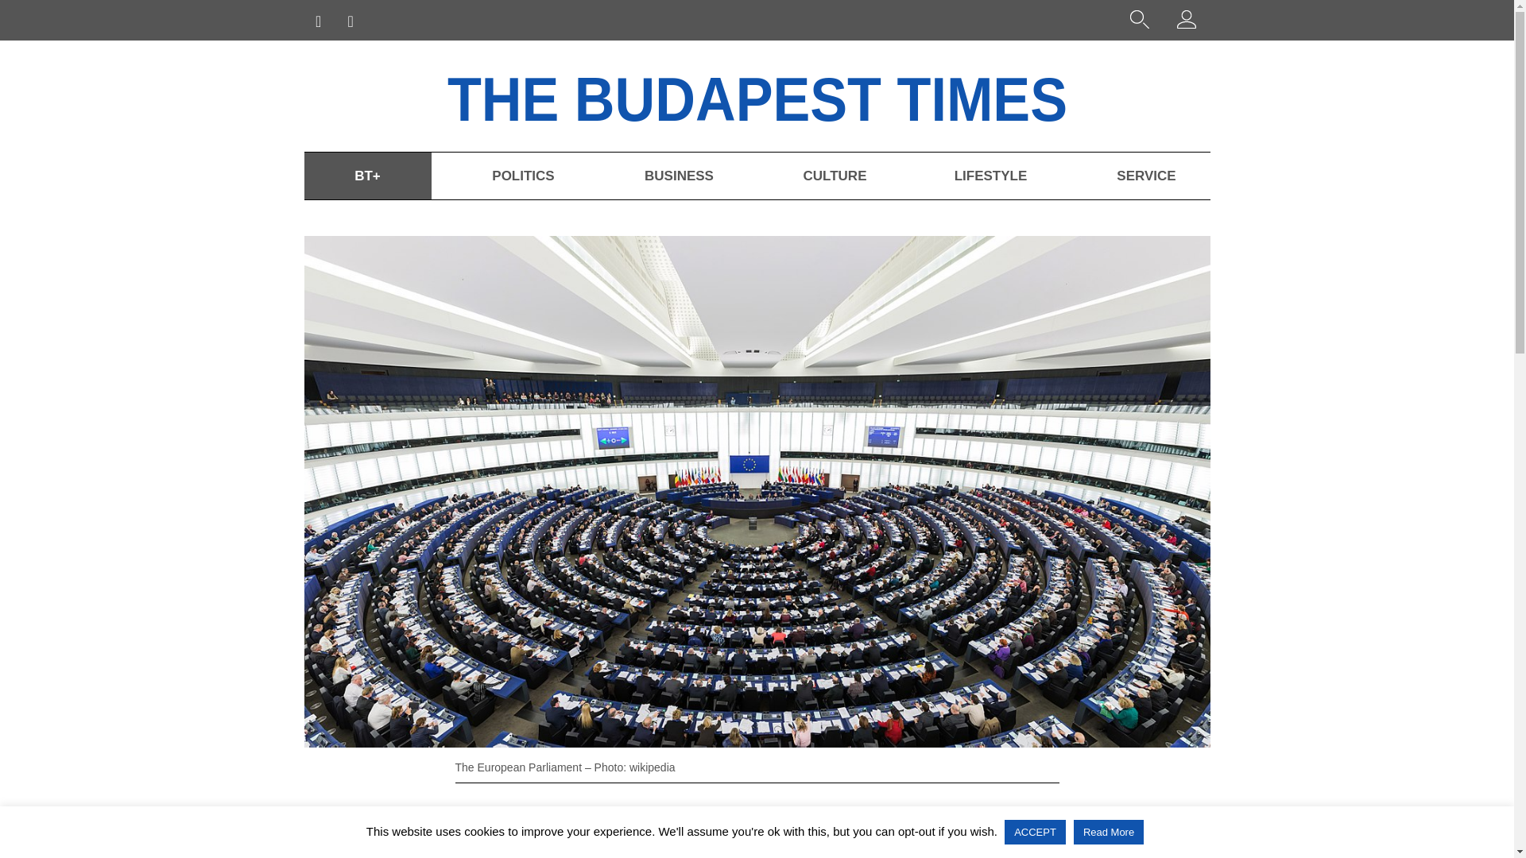 This screenshot has width=1526, height=858. I want to click on POLITICS, so click(522, 176).